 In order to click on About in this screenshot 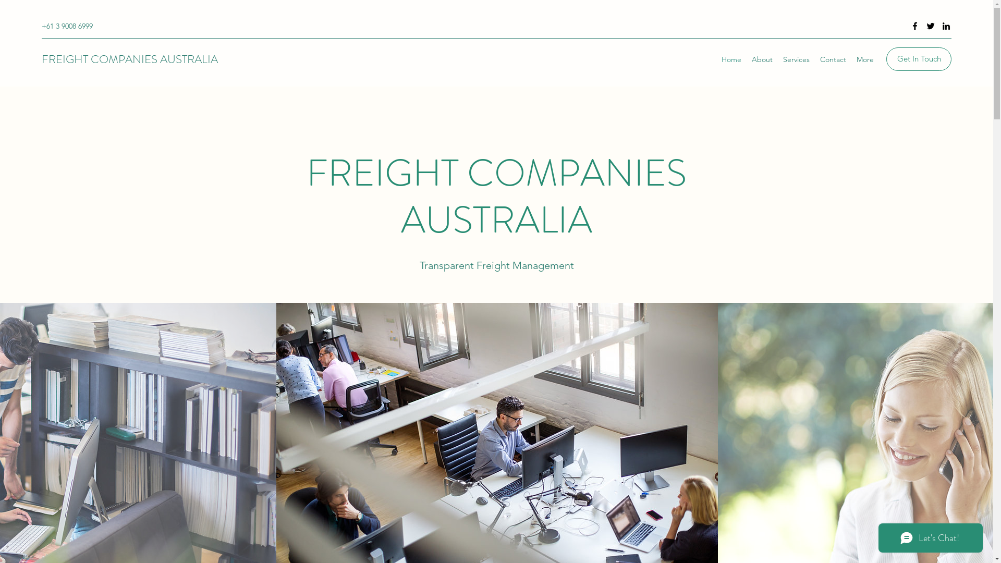, I will do `click(762, 59)`.